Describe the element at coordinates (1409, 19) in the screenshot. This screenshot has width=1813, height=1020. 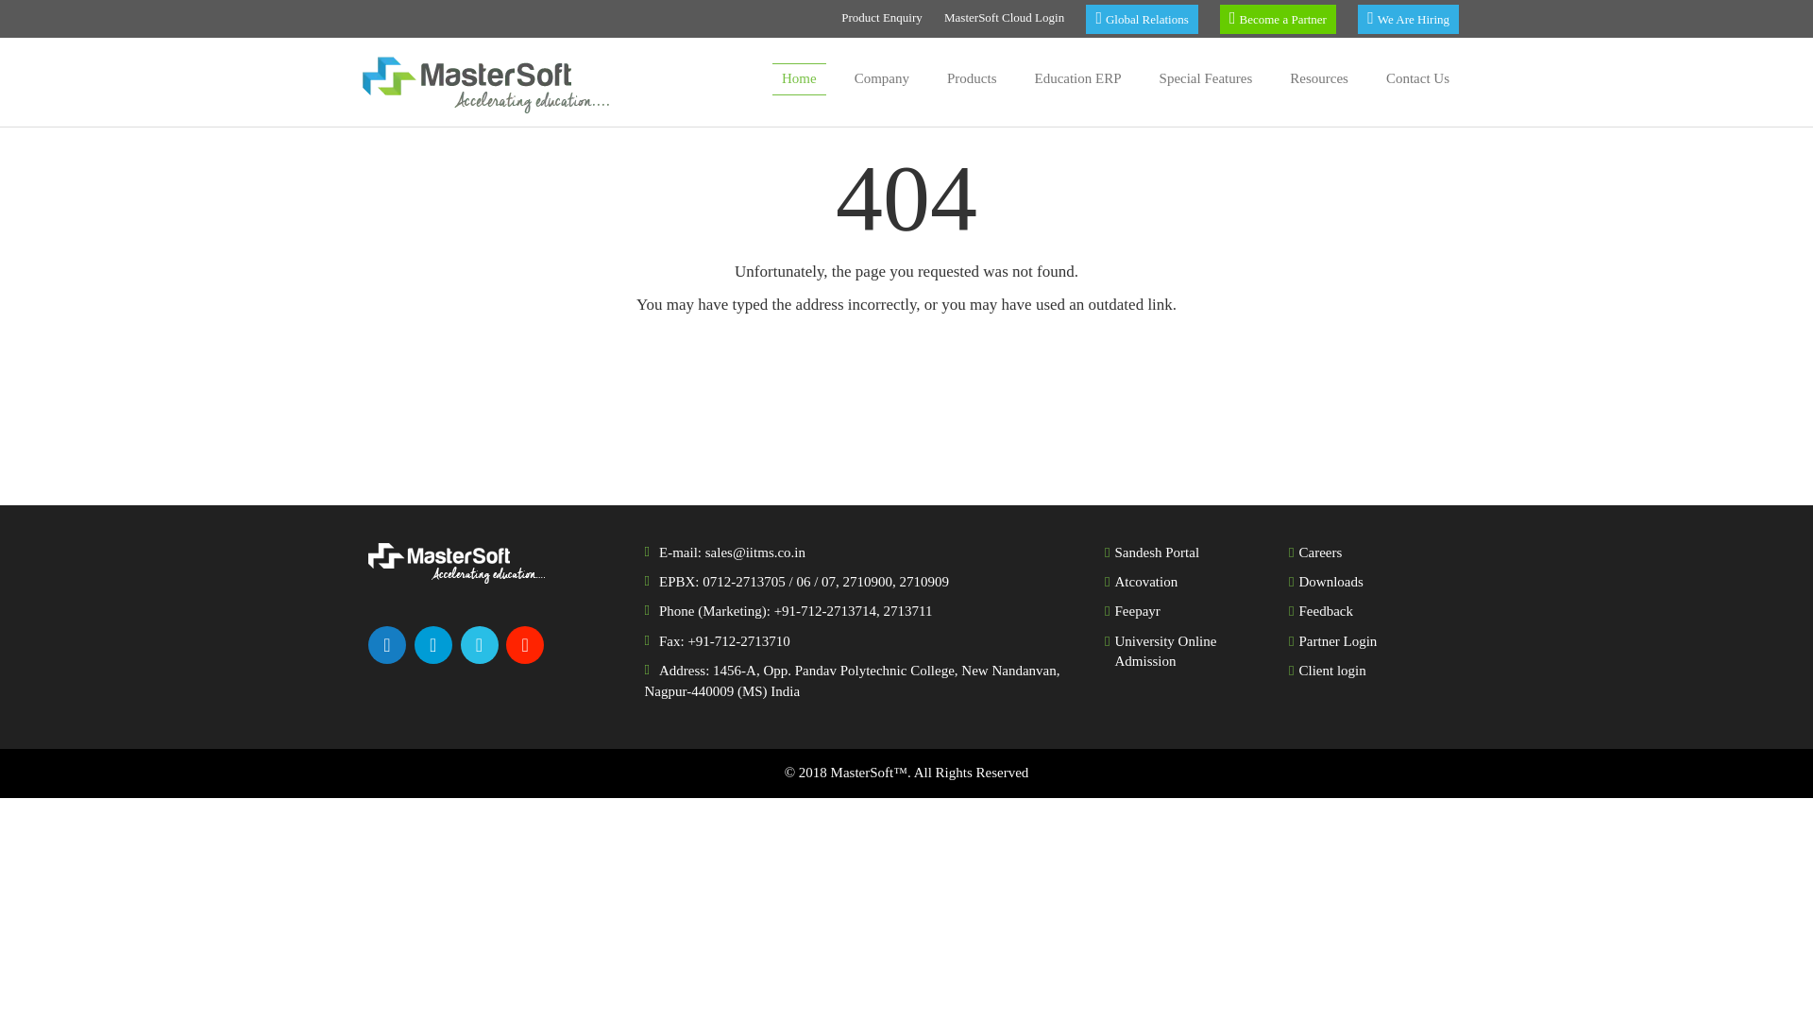
I see `We Are Hiring` at that location.